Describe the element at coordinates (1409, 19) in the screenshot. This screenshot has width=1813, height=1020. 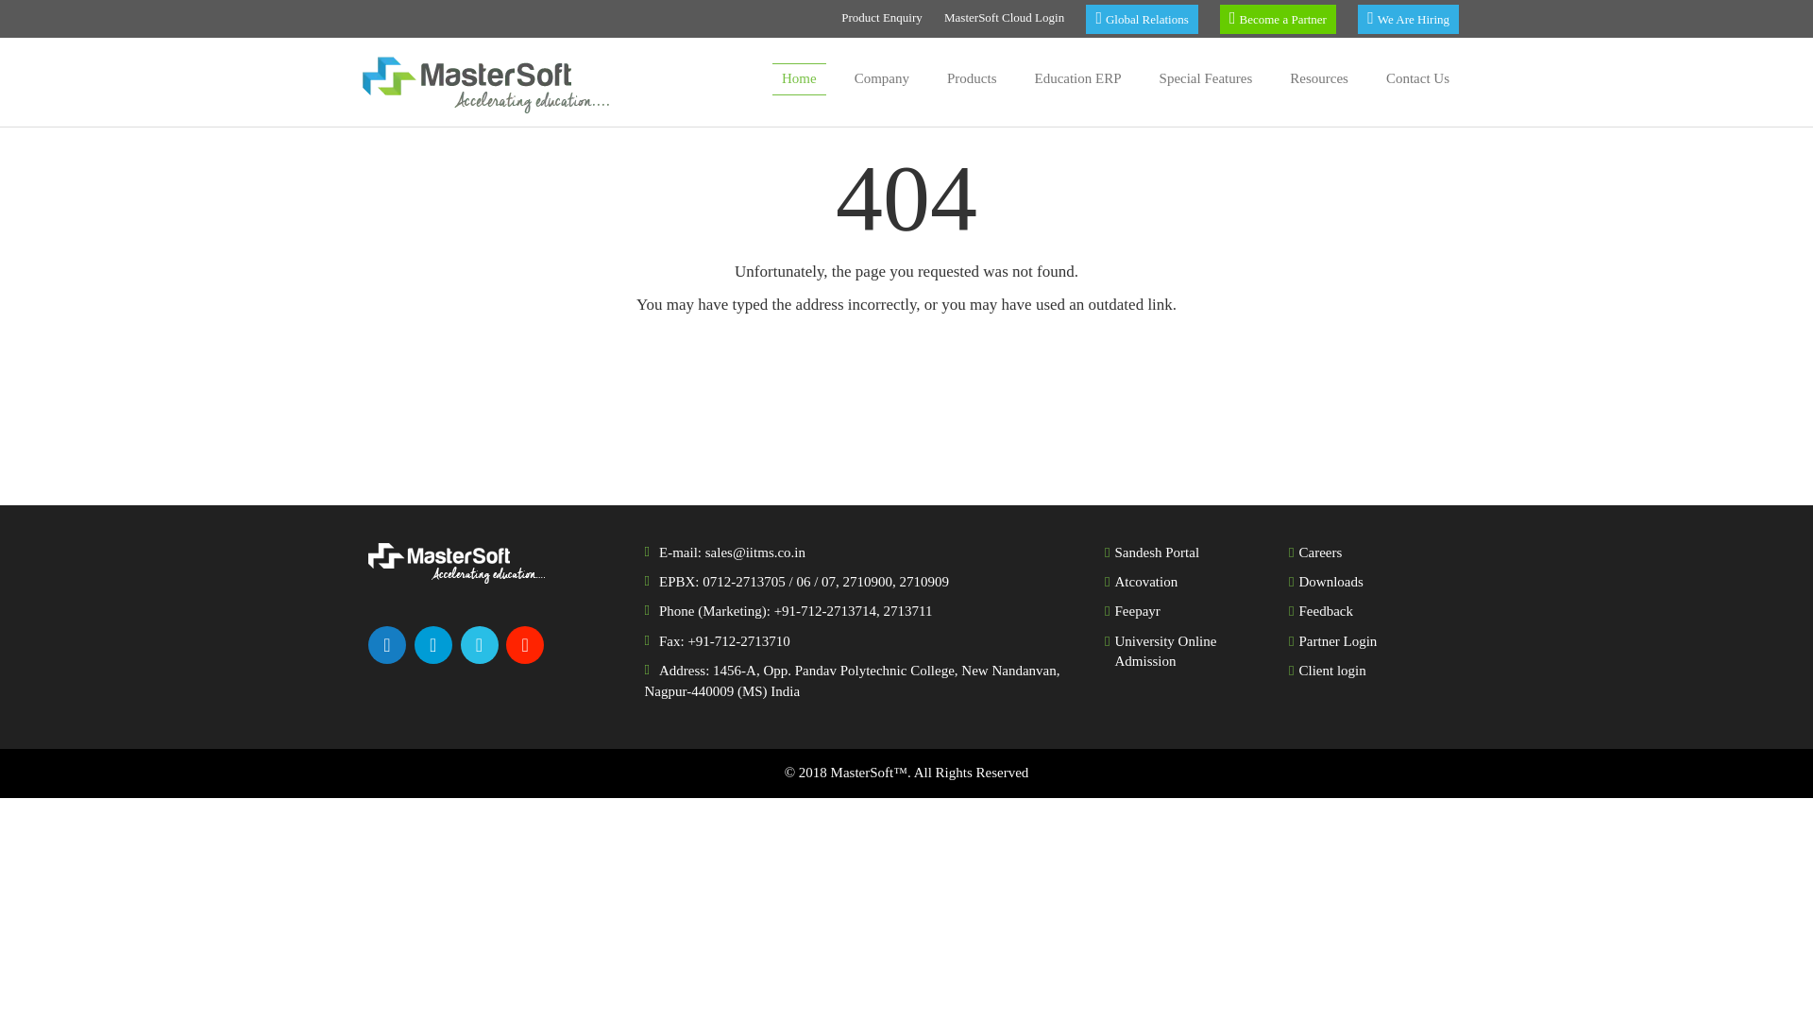
I see `We Are Hiring` at that location.